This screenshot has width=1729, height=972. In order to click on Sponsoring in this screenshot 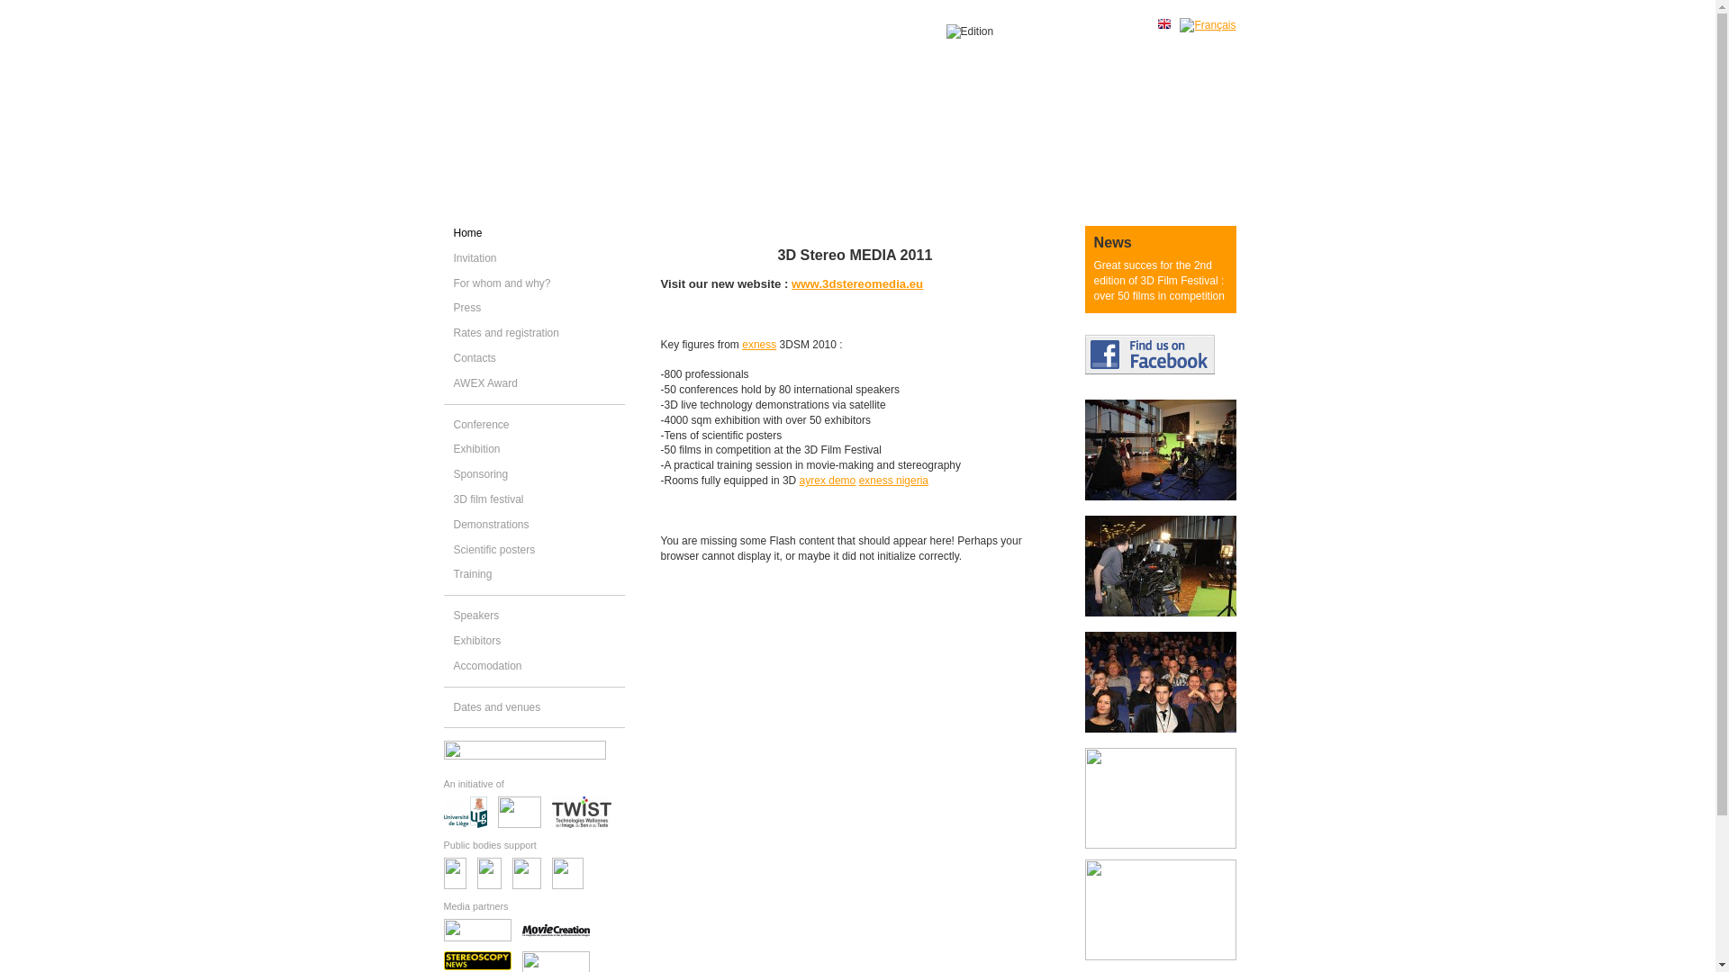, I will do `click(481, 474)`.